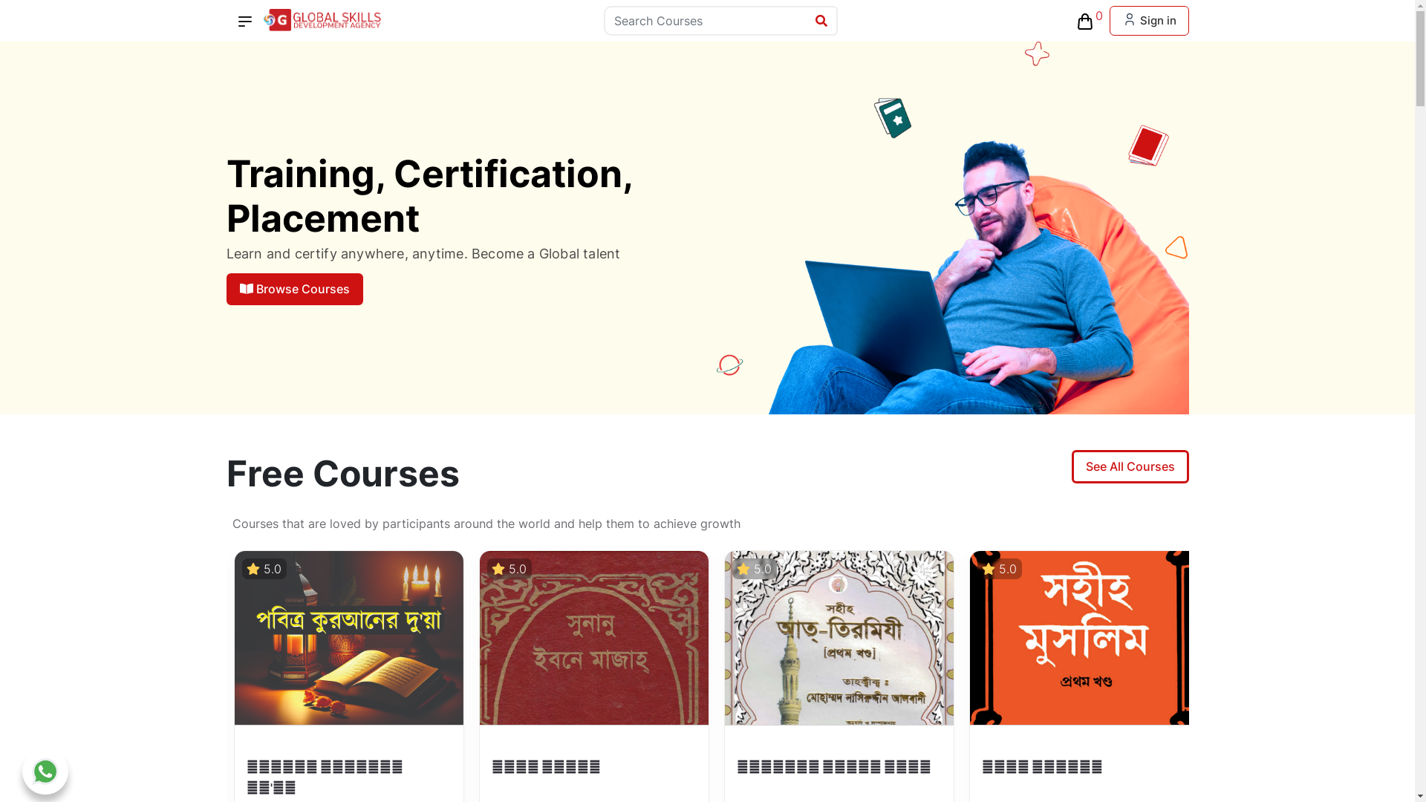 This screenshot has height=802, width=1426. What do you see at coordinates (1150, 21) in the screenshot?
I see `Sign in` at bounding box center [1150, 21].